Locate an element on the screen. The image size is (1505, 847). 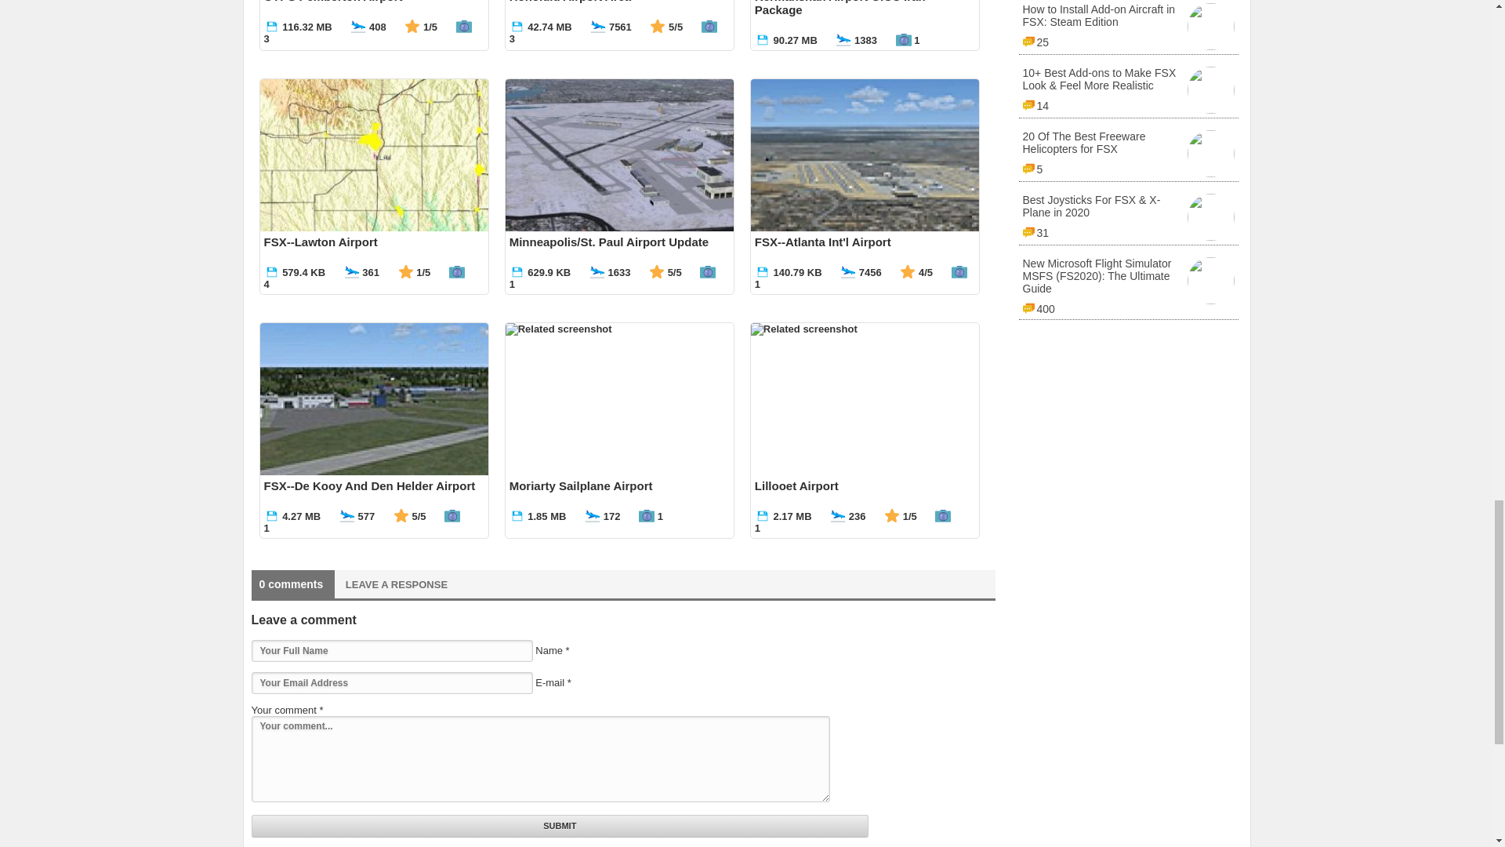
Rating is located at coordinates (412, 22).